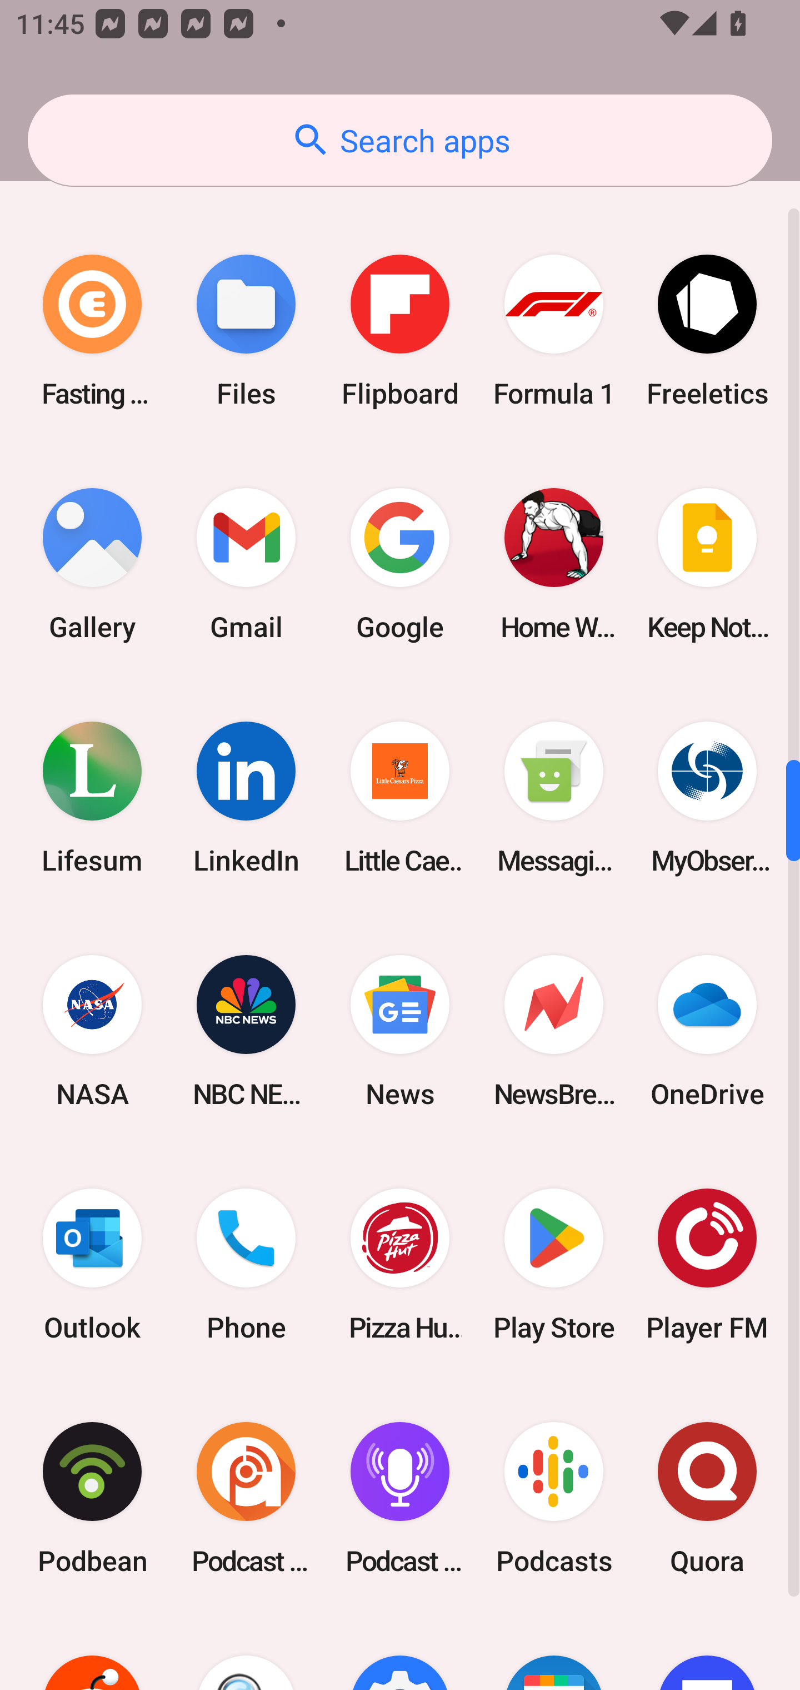 The height and width of the screenshot is (1690, 800). What do you see at coordinates (92, 1498) in the screenshot?
I see `Podbean` at bounding box center [92, 1498].